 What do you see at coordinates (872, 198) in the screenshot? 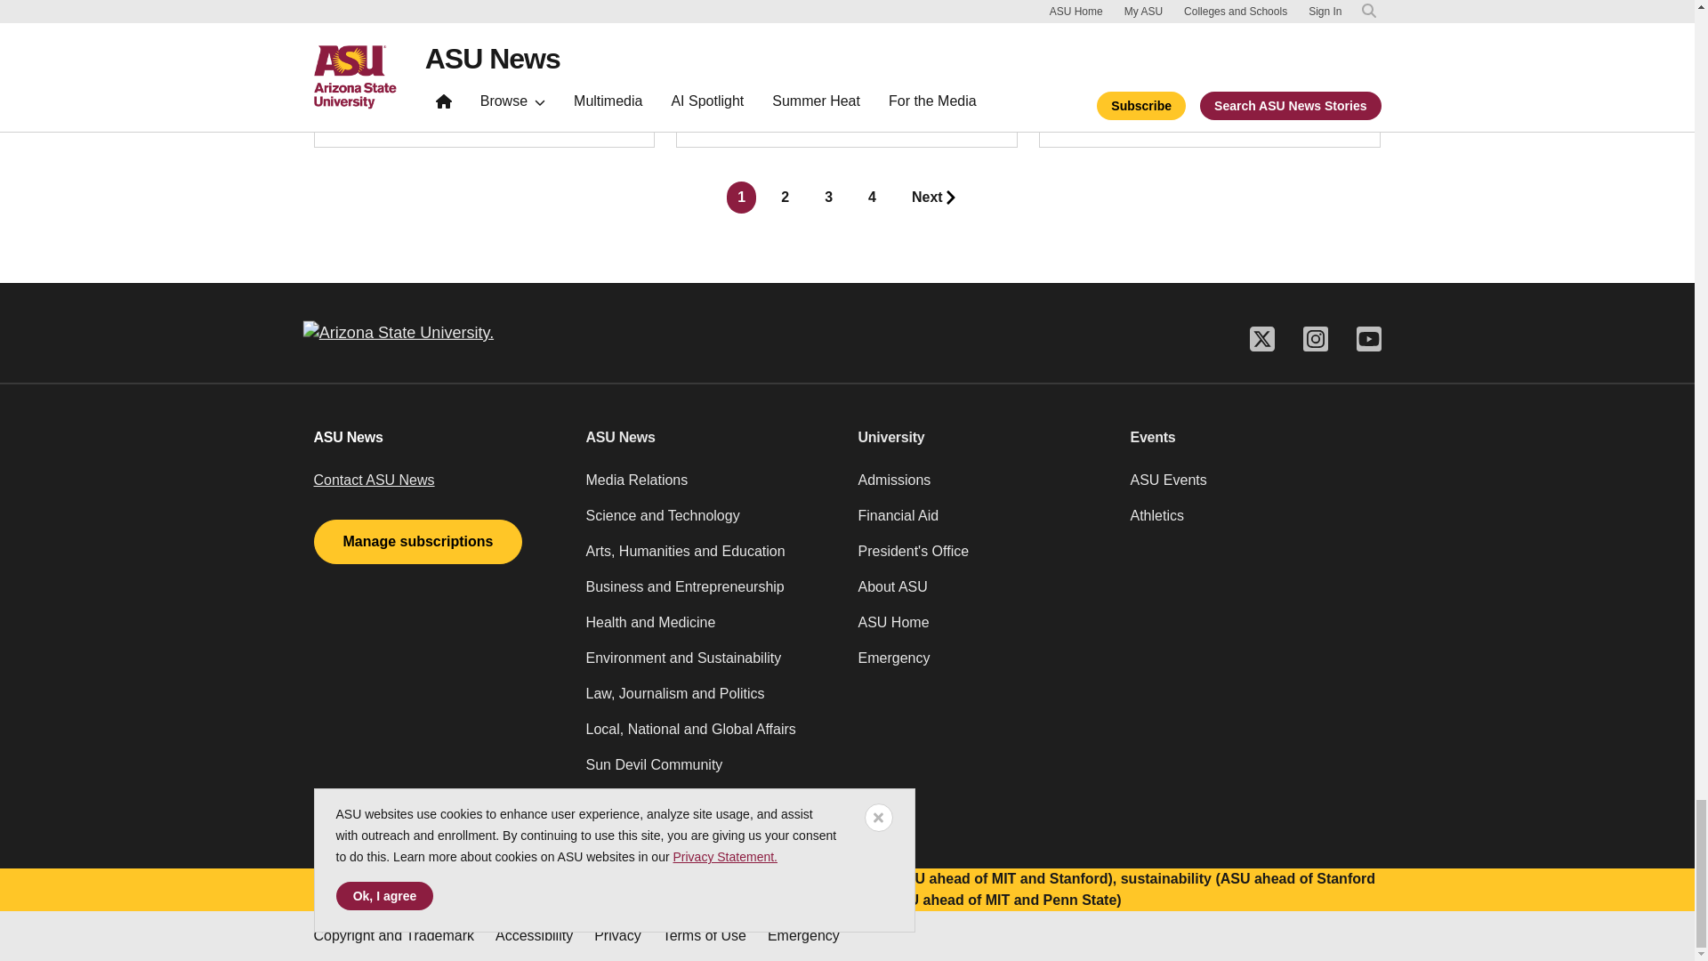
I see `Go to page 4` at bounding box center [872, 198].